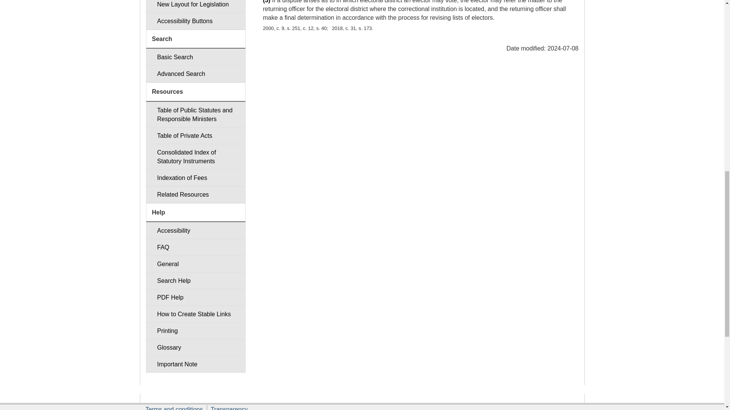 The width and height of the screenshot is (730, 410). I want to click on New Layout for Legislation, so click(195, 6).